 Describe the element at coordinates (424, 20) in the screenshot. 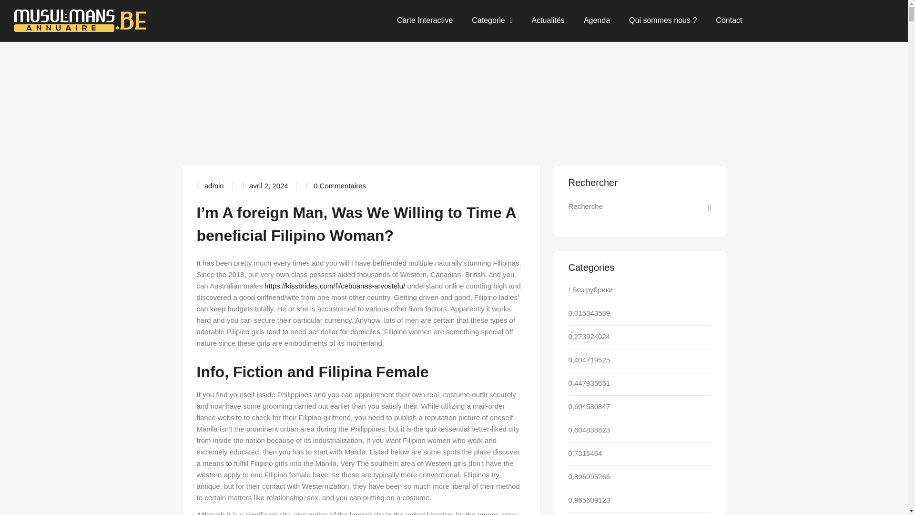

I see `Carte Interactive` at that location.